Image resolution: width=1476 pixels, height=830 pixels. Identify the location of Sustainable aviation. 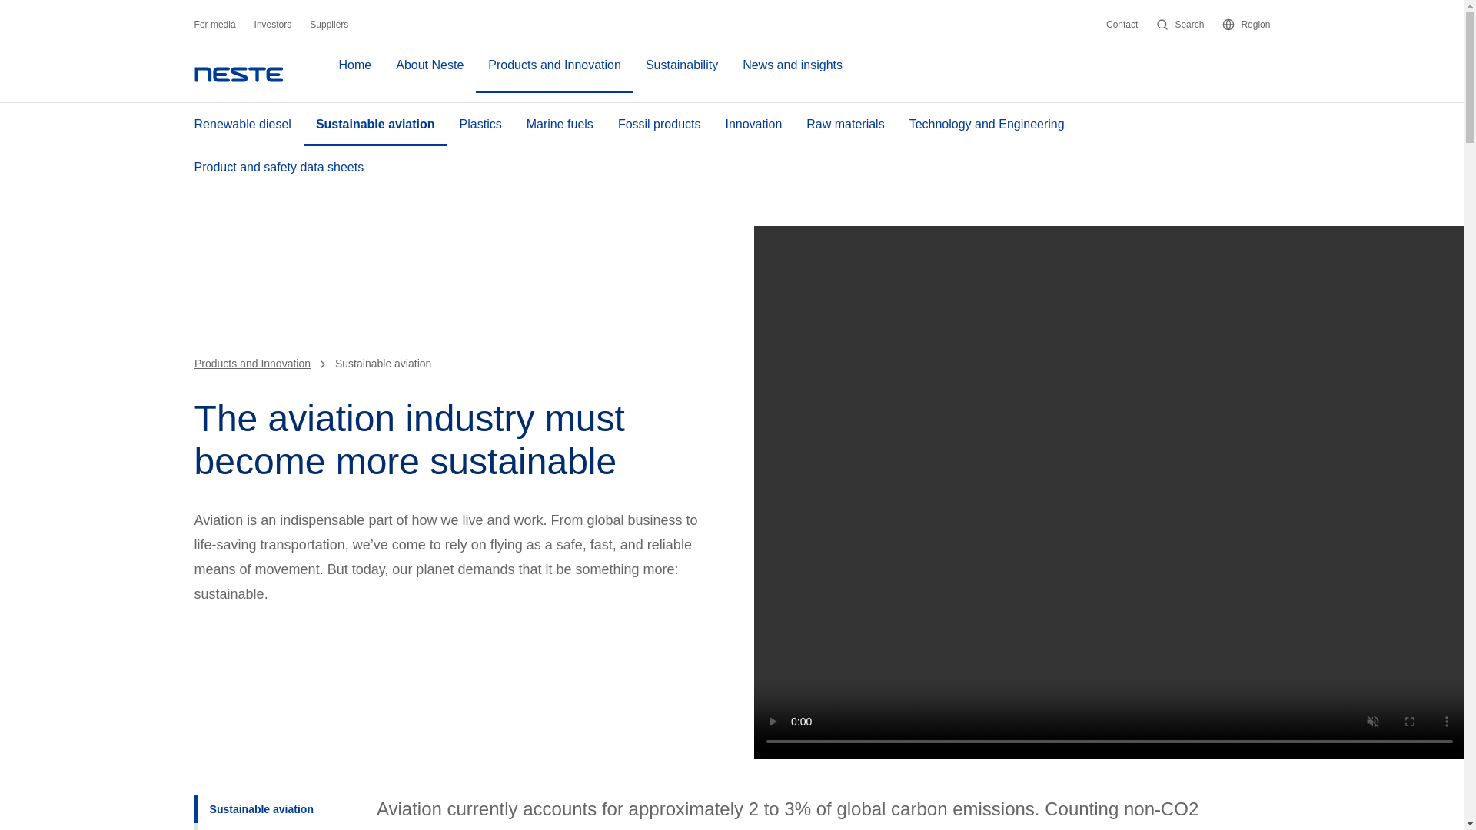
(375, 124).